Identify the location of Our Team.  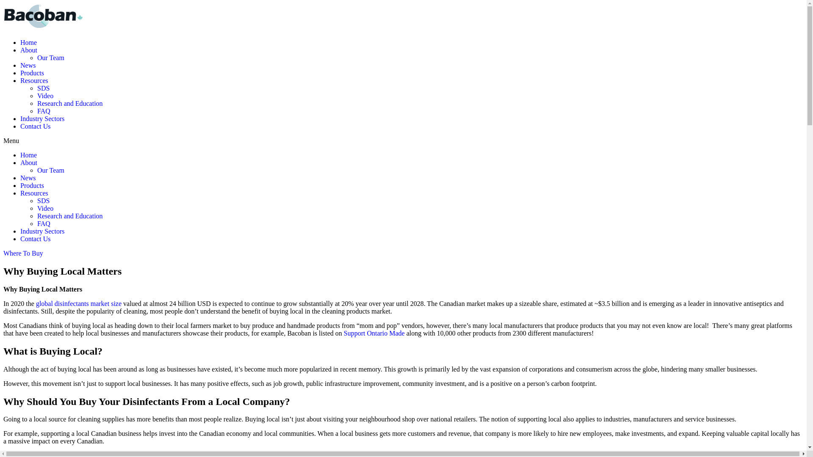
(51, 58).